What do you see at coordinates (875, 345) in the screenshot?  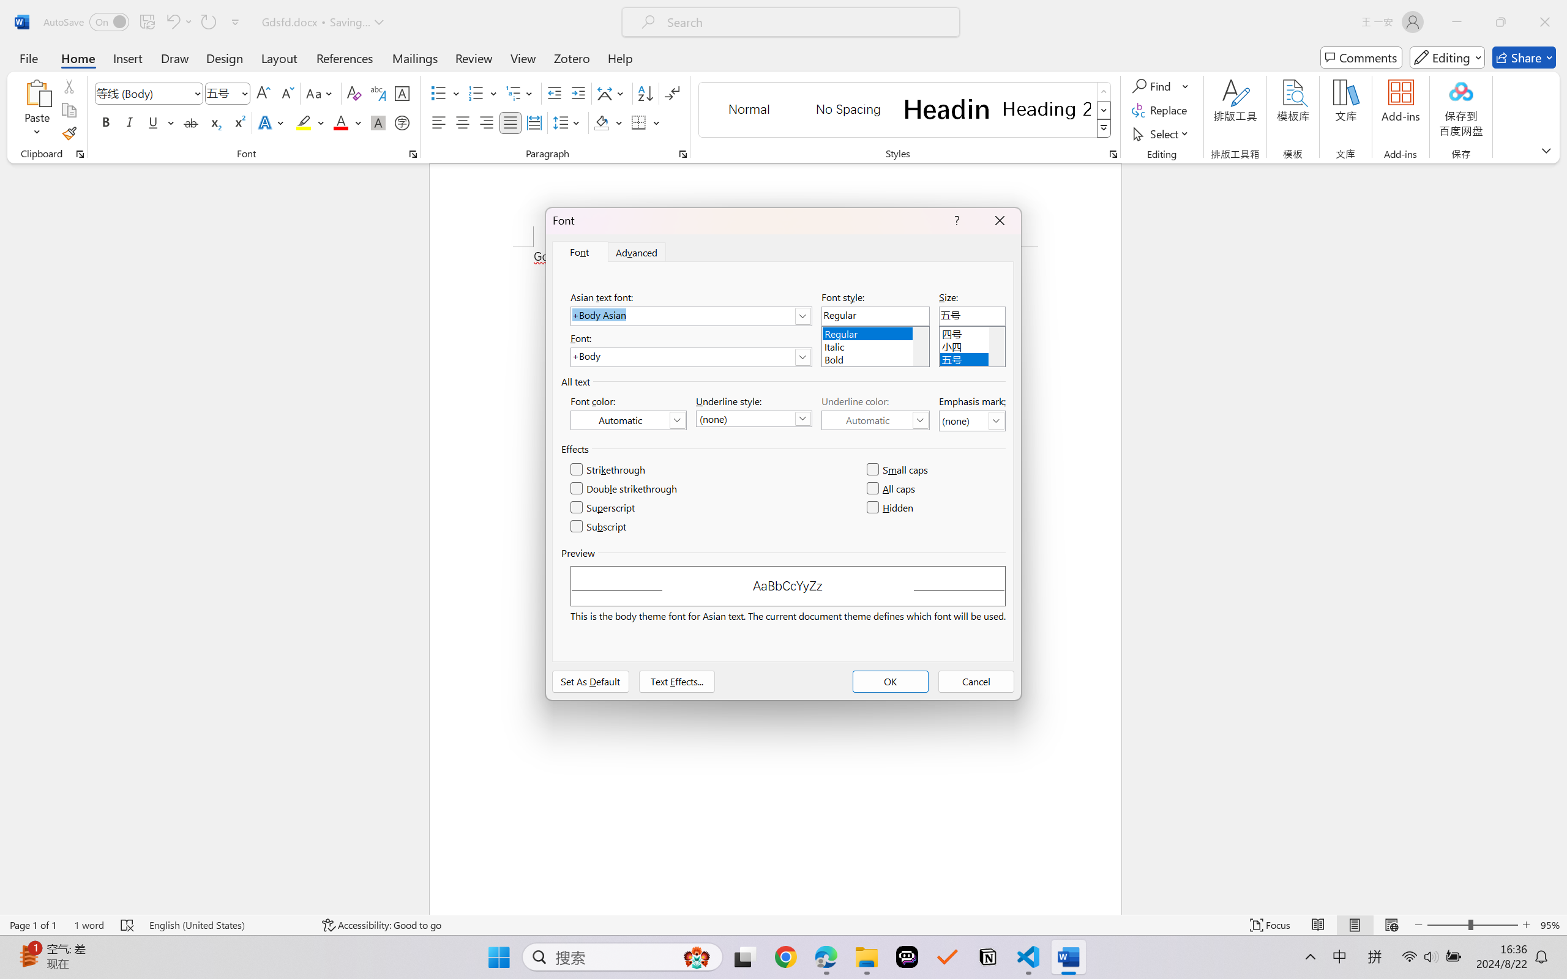 I see `Italic` at bounding box center [875, 345].